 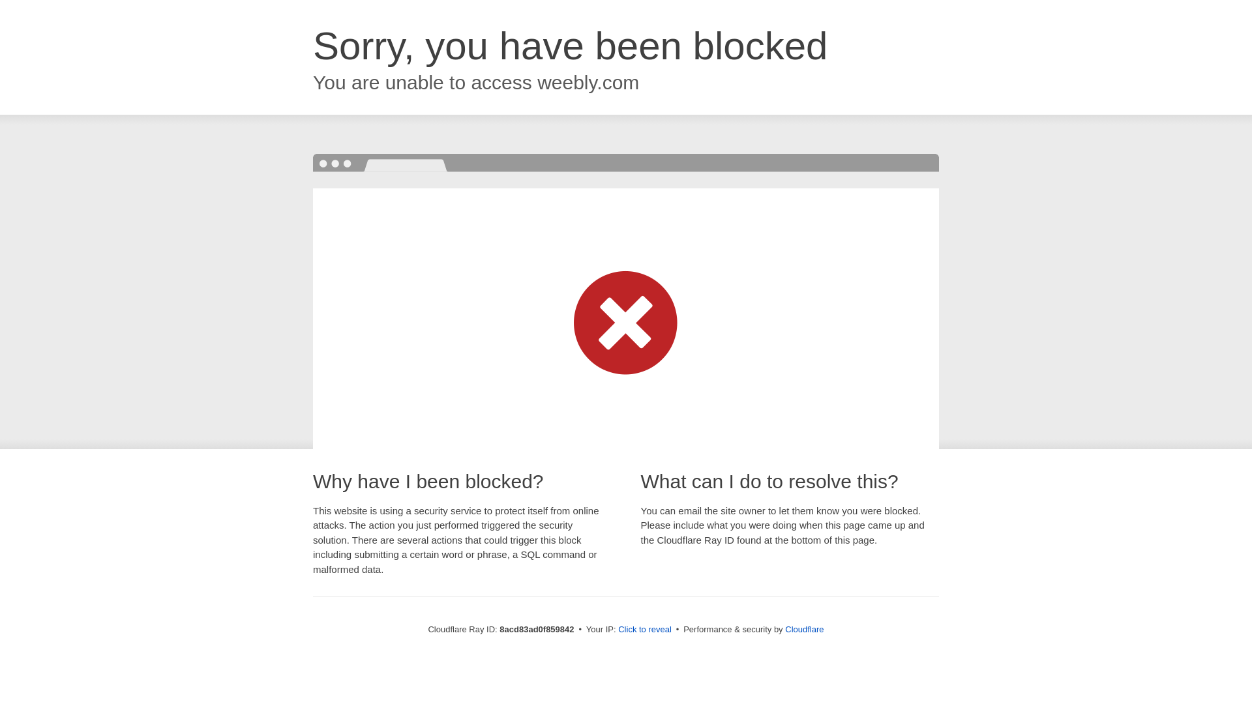 I want to click on Cloudflare, so click(x=804, y=629).